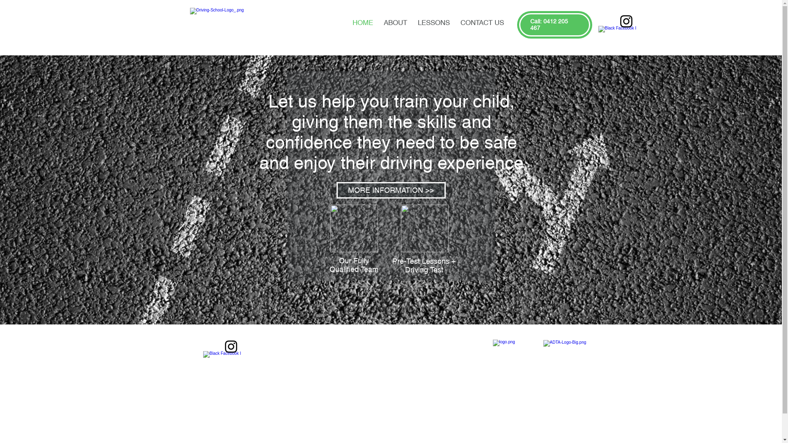 Image resolution: width=788 pixels, height=443 pixels. I want to click on HOME, so click(363, 21).